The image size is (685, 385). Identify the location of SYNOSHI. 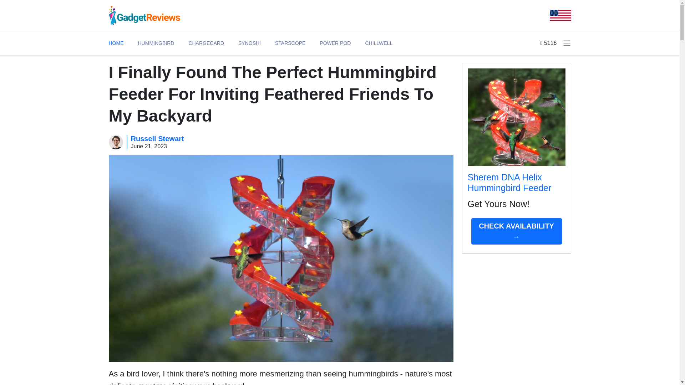
(250, 43).